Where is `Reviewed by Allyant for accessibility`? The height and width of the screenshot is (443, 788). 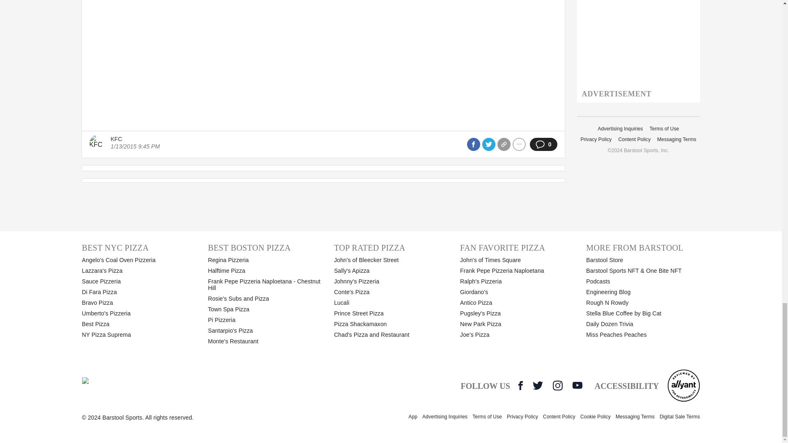
Reviewed by Allyant for accessibility is located at coordinates (684, 385).